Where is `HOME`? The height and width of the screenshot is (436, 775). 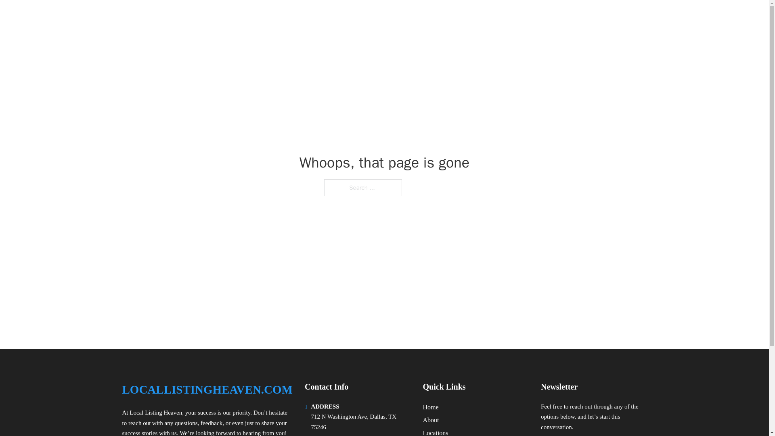
HOME is located at coordinates (546, 17).